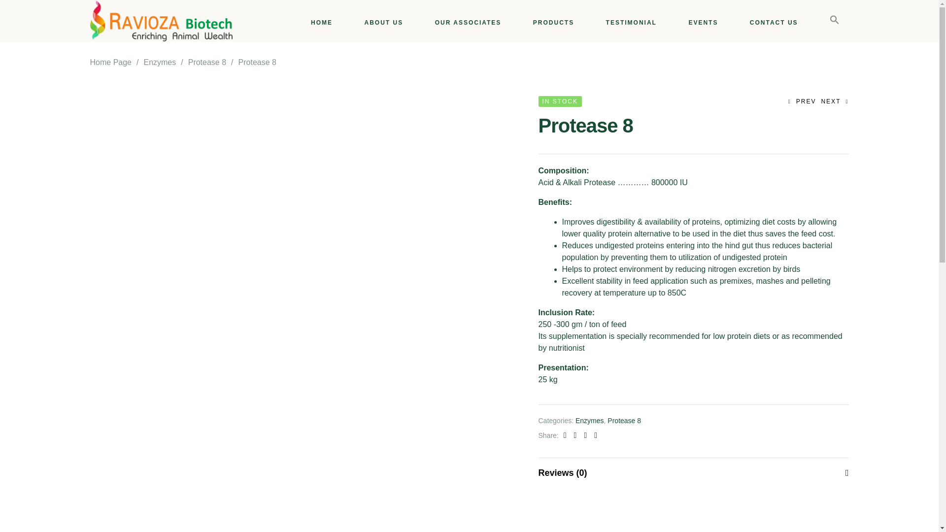 Image resolution: width=946 pixels, height=532 pixels. What do you see at coordinates (384, 24) in the screenshot?
I see `ABOUT US` at bounding box center [384, 24].